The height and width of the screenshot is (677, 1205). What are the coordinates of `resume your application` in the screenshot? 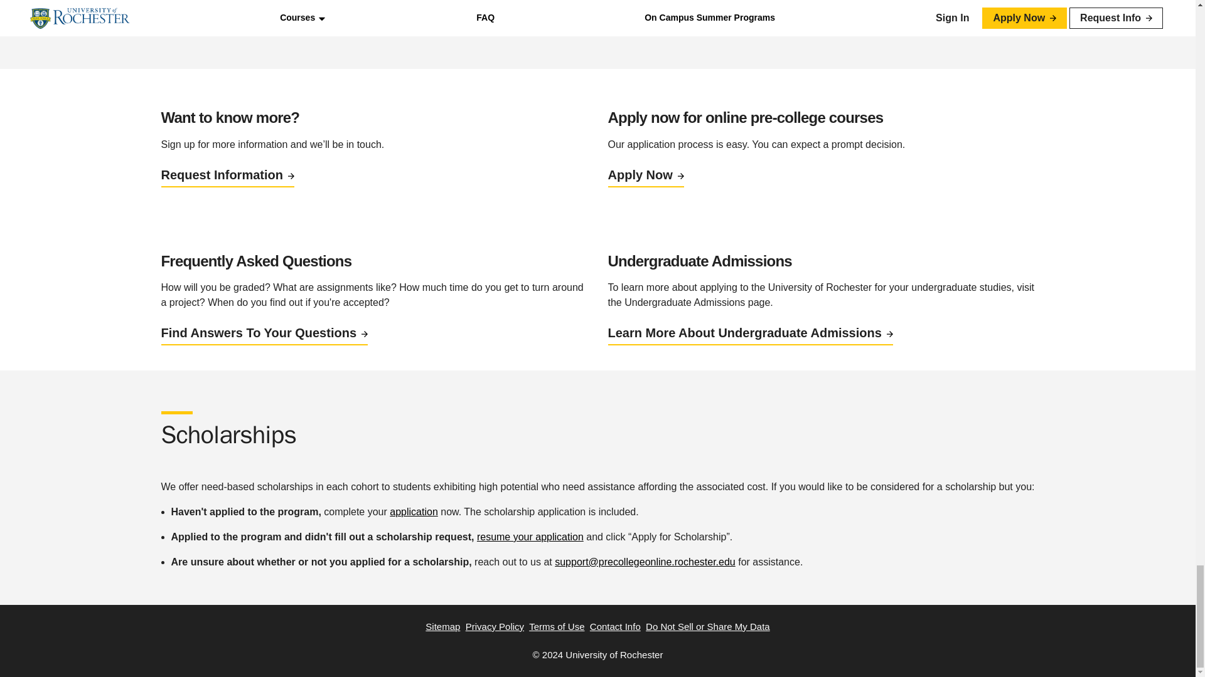 It's located at (530, 537).